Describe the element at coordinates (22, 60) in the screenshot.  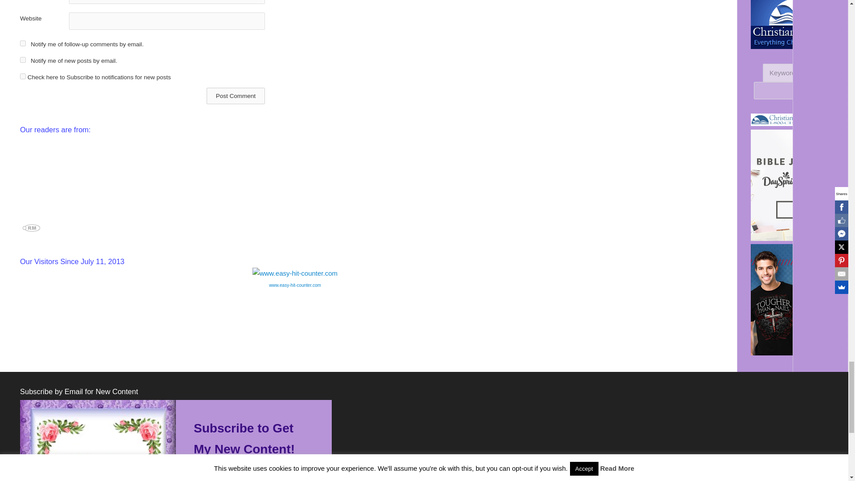
I see `subscribe` at that location.